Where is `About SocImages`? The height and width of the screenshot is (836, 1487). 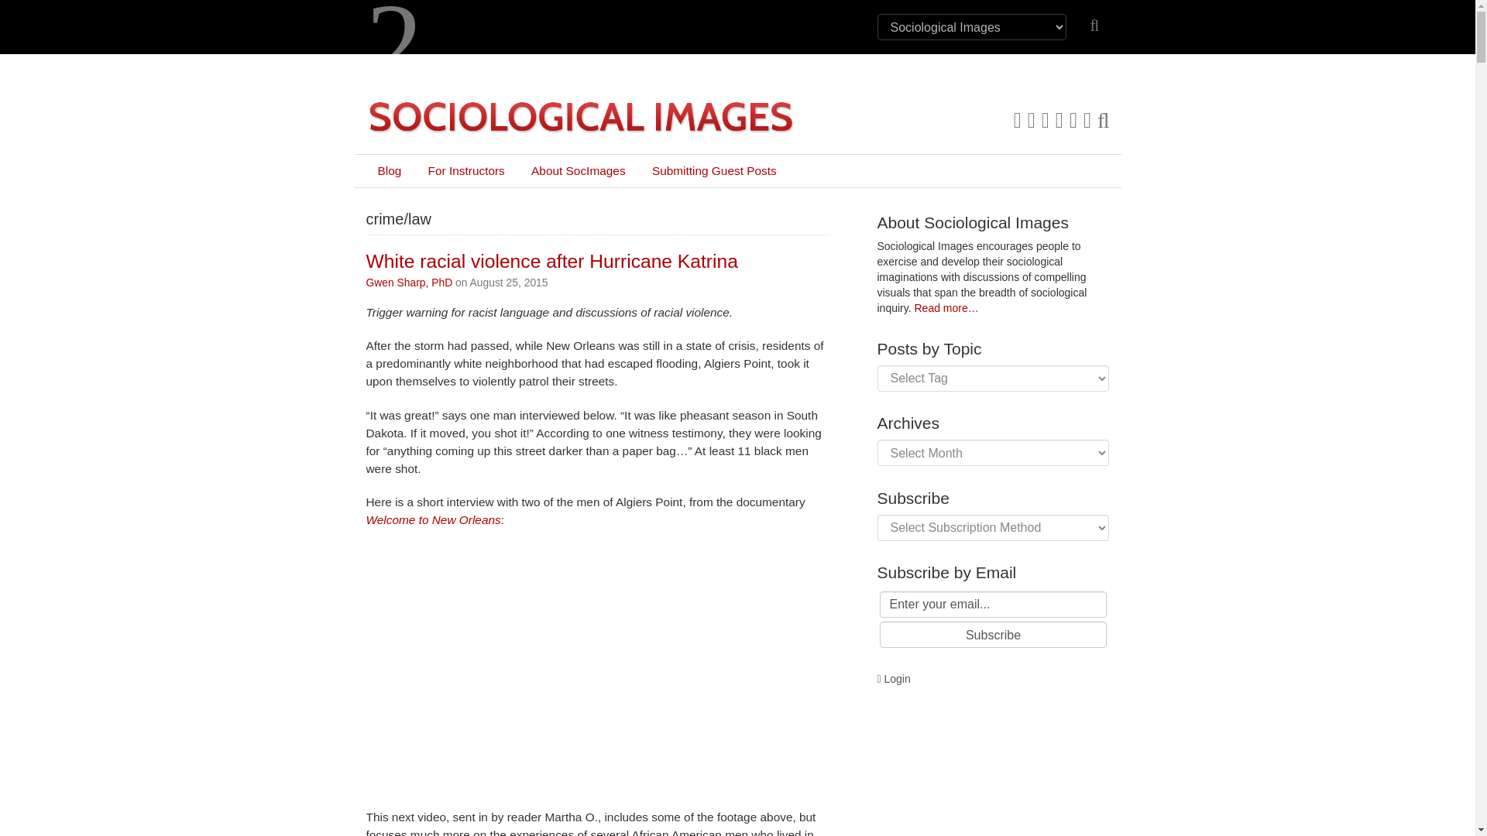
About SocImages is located at coordinates (578, 170).